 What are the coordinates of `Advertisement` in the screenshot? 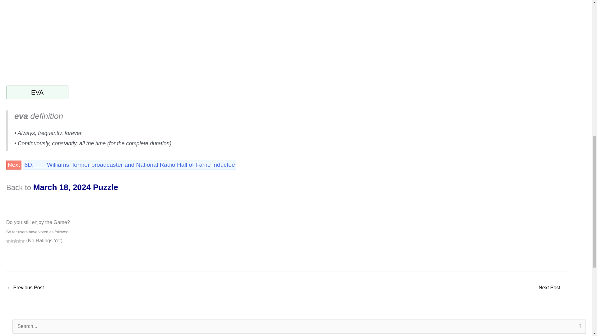 It's located at (58, 35).